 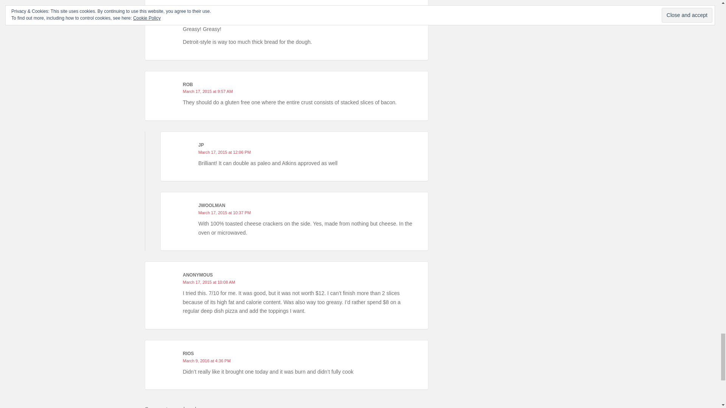 What do you see at coordinates (224, 152) in the screenshot?
I see `March 17, 2015 at 12:06 PM` at bounding box center [224, 152].